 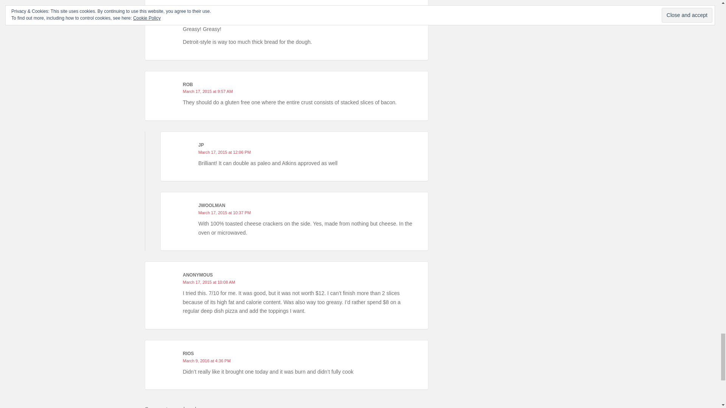 What do you see at coordinates (224, 152) in the screenshot?
I see `March 17, 2015 at 12:06 PM` at bounding box center [224, 152].